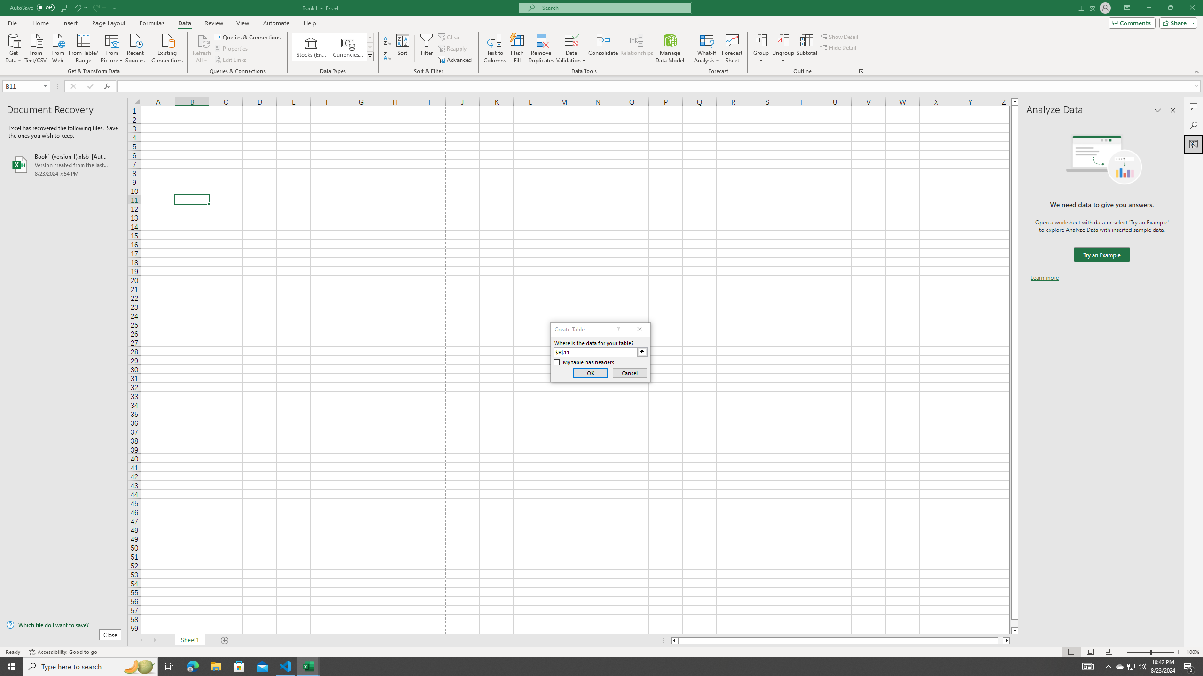 This screenshot has width=1203, height=676. What do you see at coordinates (840, 640) in the screenshot?
I see `Class: NetUIScrollBar` at bounding box center [840, 640].